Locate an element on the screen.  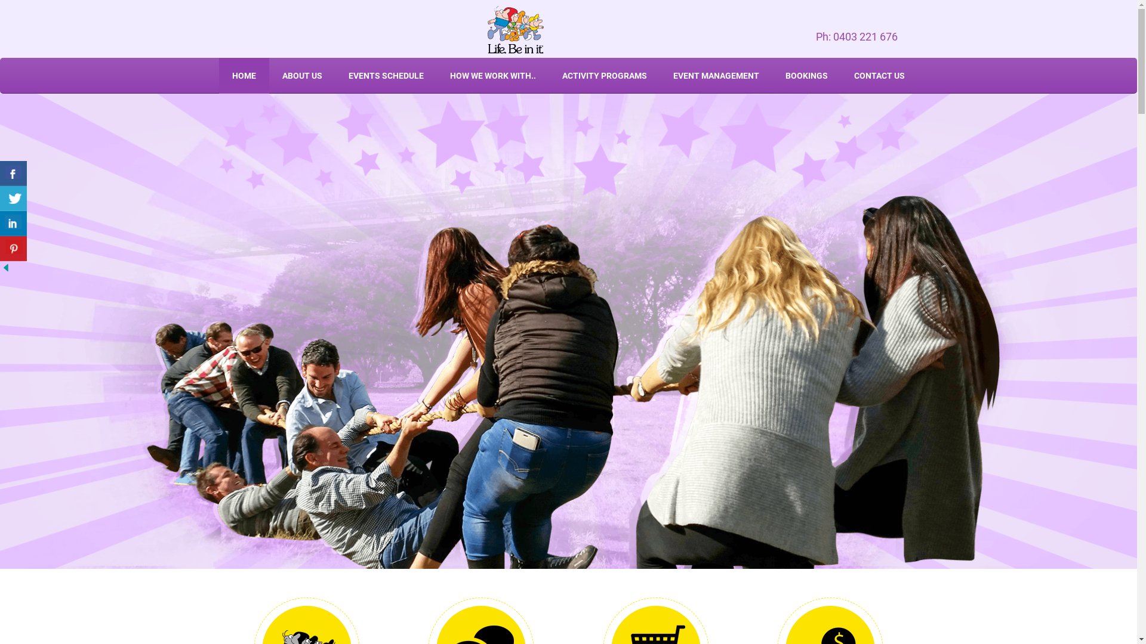
Ph: 0403 221 676 is located at coordinates (516, 29).